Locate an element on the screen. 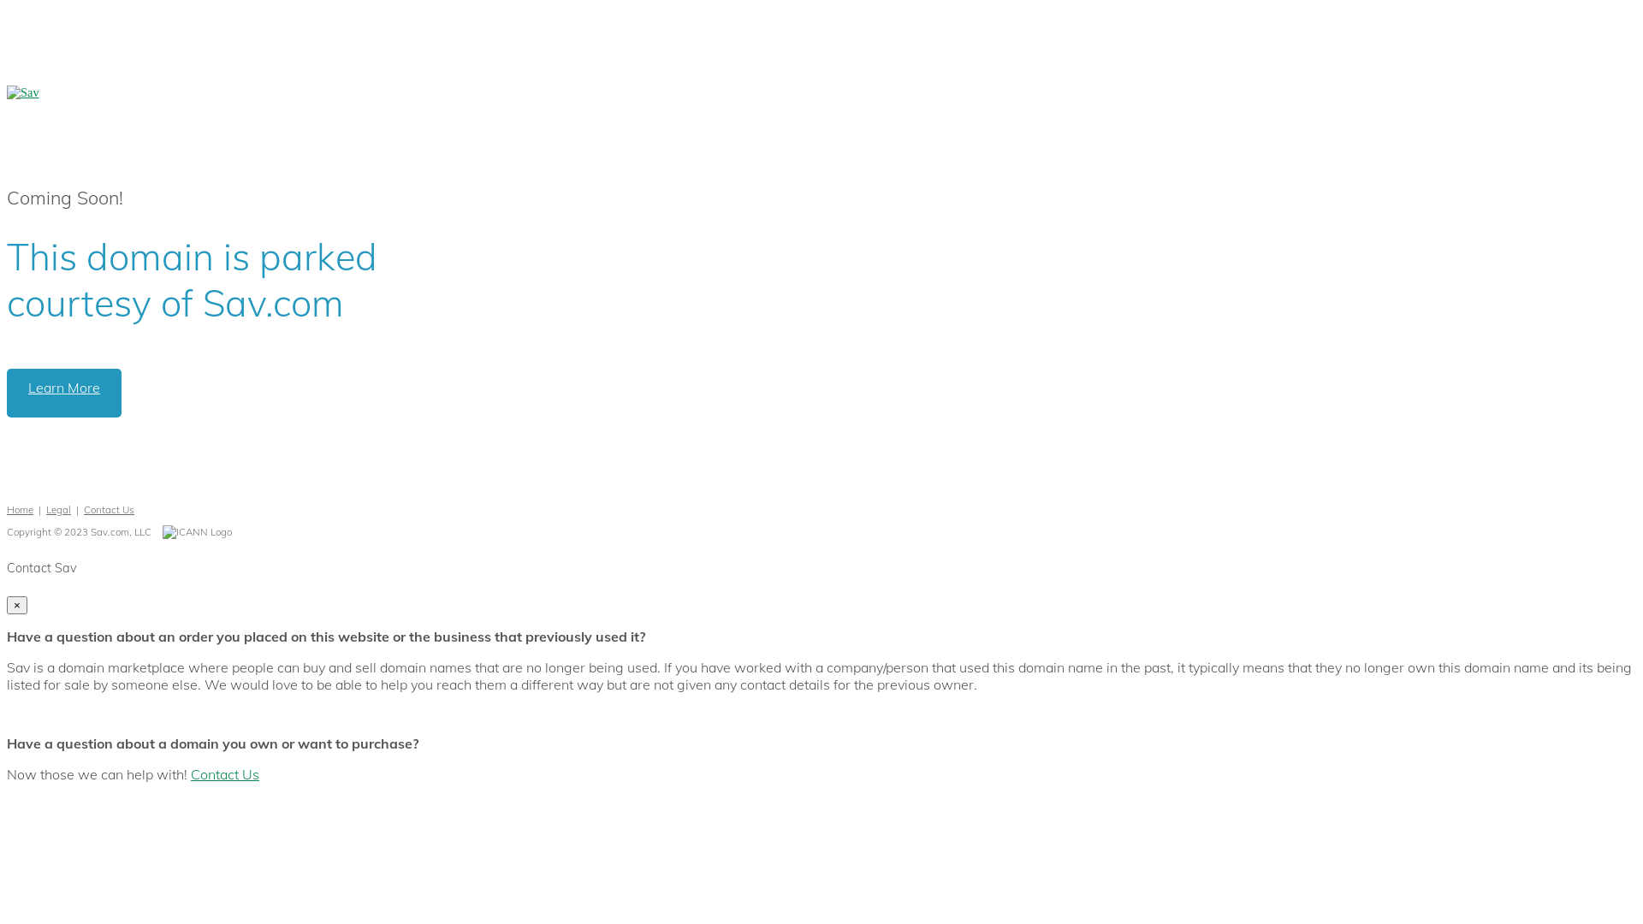 Image resolution: width=1643 pixels, height=924 pixels. Learn More is located at coordinates (64, 394).